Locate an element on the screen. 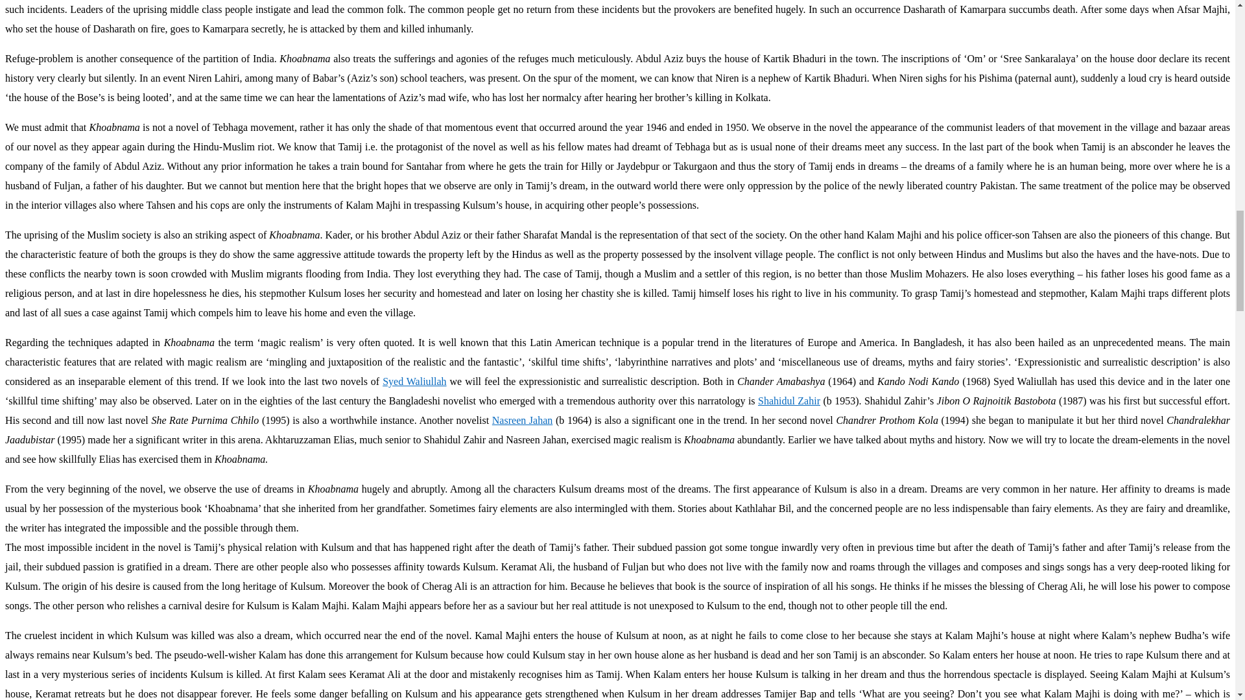 Image resolution: width=1245 pixels, height=700 pixels. Nasreen Jahan is located at coordinates (522, 420).